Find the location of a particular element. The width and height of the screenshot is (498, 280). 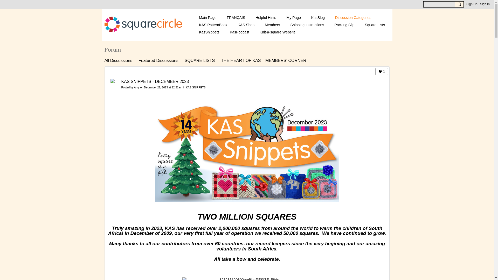

Members is located at coordinates (272, 25).